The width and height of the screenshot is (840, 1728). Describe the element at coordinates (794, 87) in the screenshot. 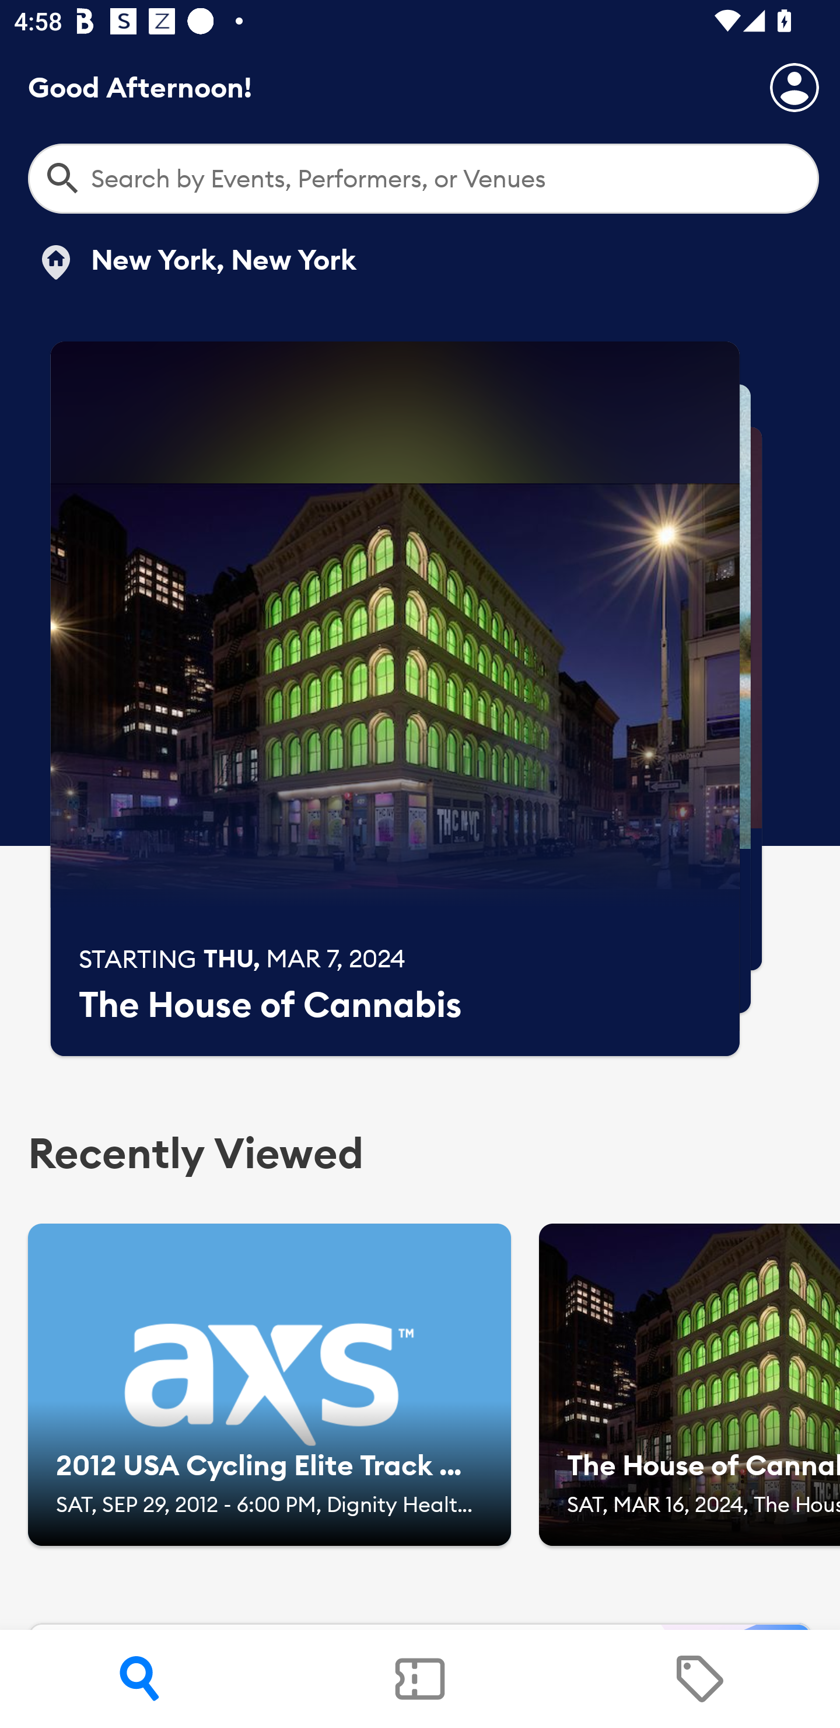

I see `UserIcon` at that location.